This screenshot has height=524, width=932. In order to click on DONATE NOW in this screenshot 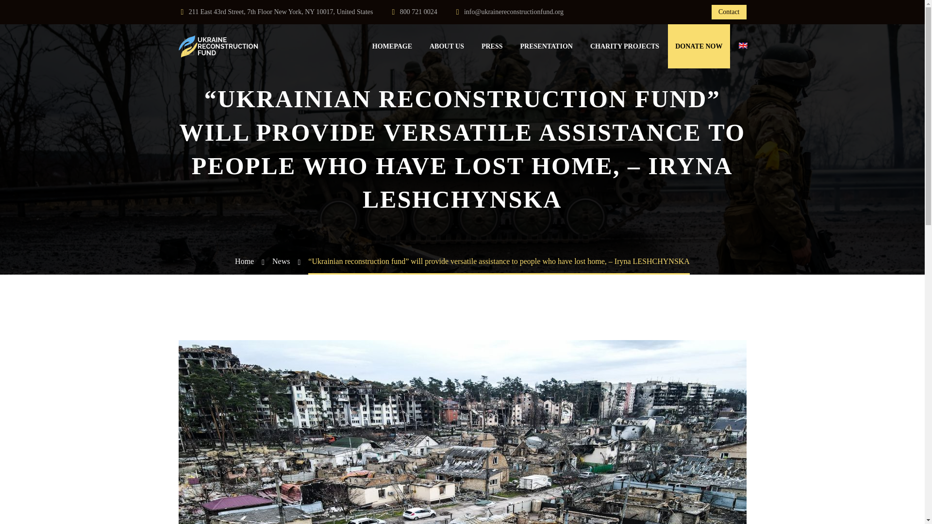, I will do `click(699, 46)`.